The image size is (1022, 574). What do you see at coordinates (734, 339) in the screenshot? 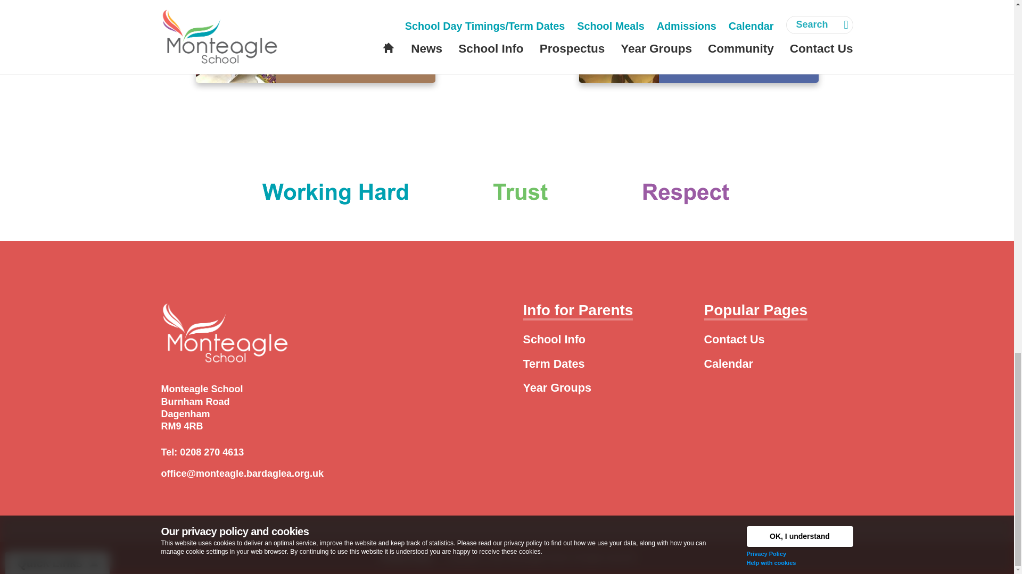
I see `Contact Us` at bounding box center [734, 339].